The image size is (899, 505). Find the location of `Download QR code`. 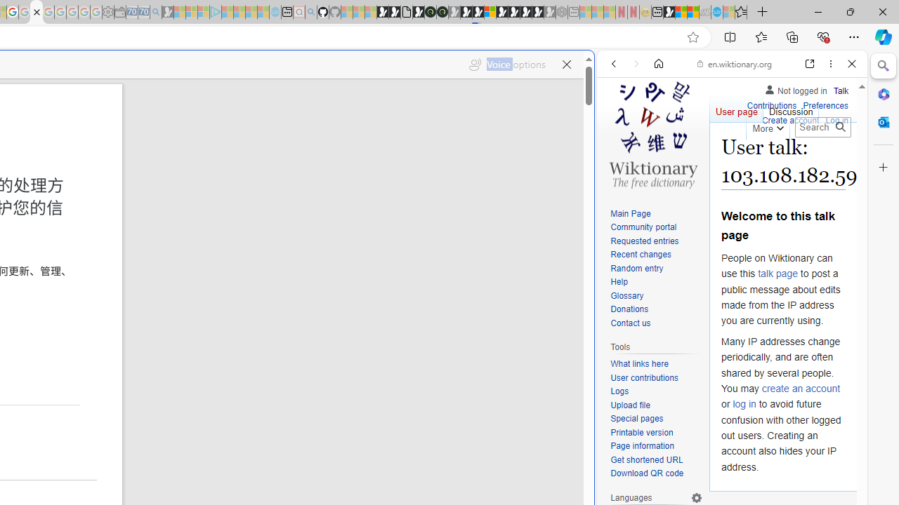

Download QR code is located at coordinates (656, 474).